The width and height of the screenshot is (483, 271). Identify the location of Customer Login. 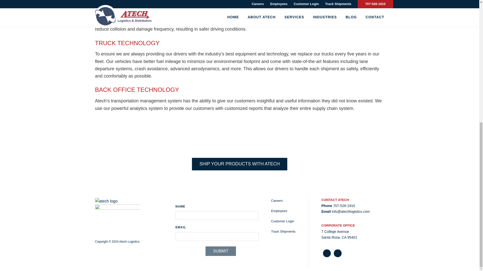
(283, 221).